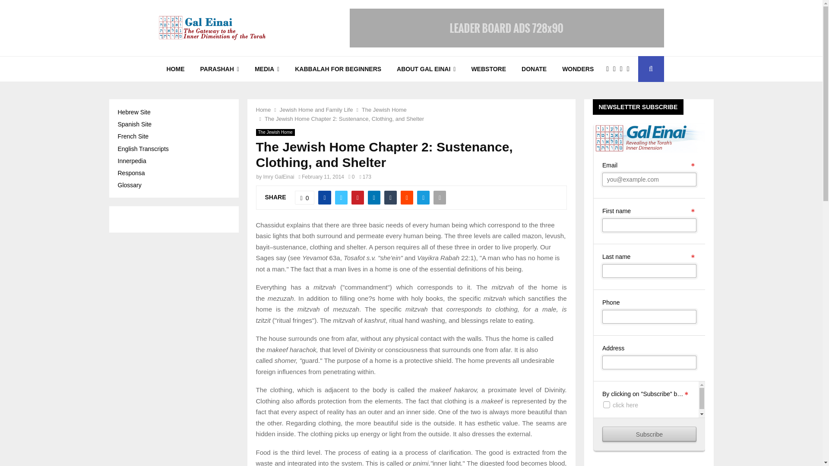 The height and width of the screenshot is (466, 829). What do you see at coordinates (534, 69) in the screenshot?
I see `DONATE` at bounding box center [534, 69].